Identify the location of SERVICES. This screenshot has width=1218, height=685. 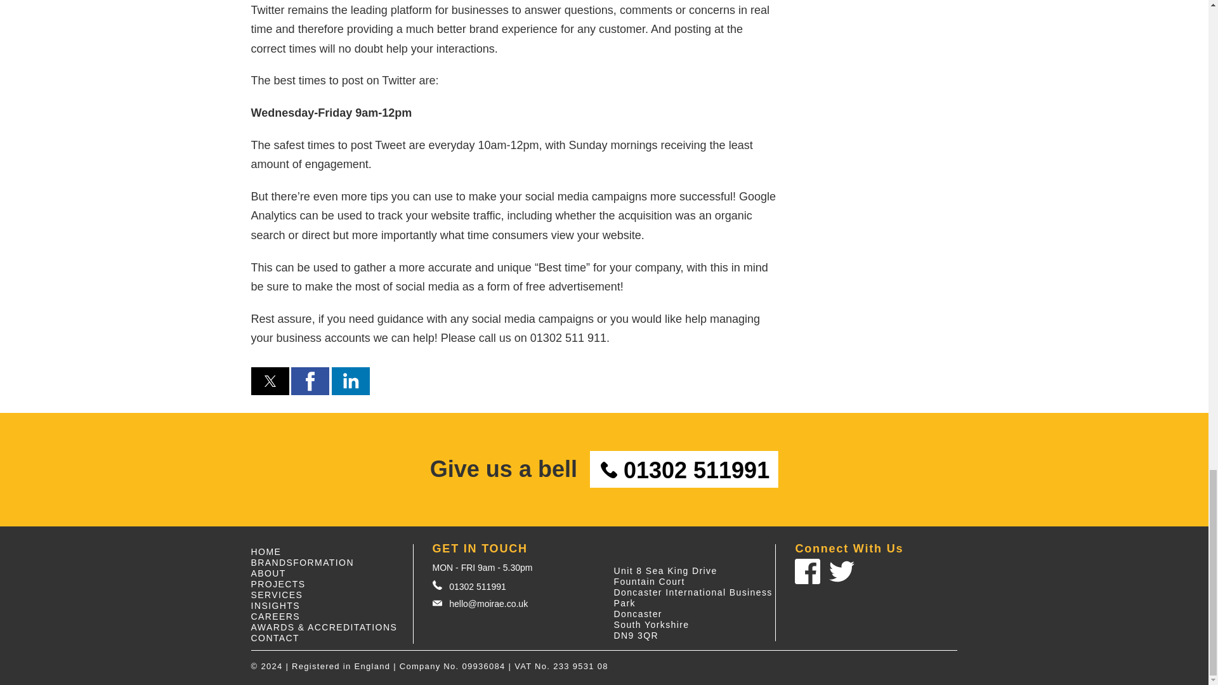
(277, 595).